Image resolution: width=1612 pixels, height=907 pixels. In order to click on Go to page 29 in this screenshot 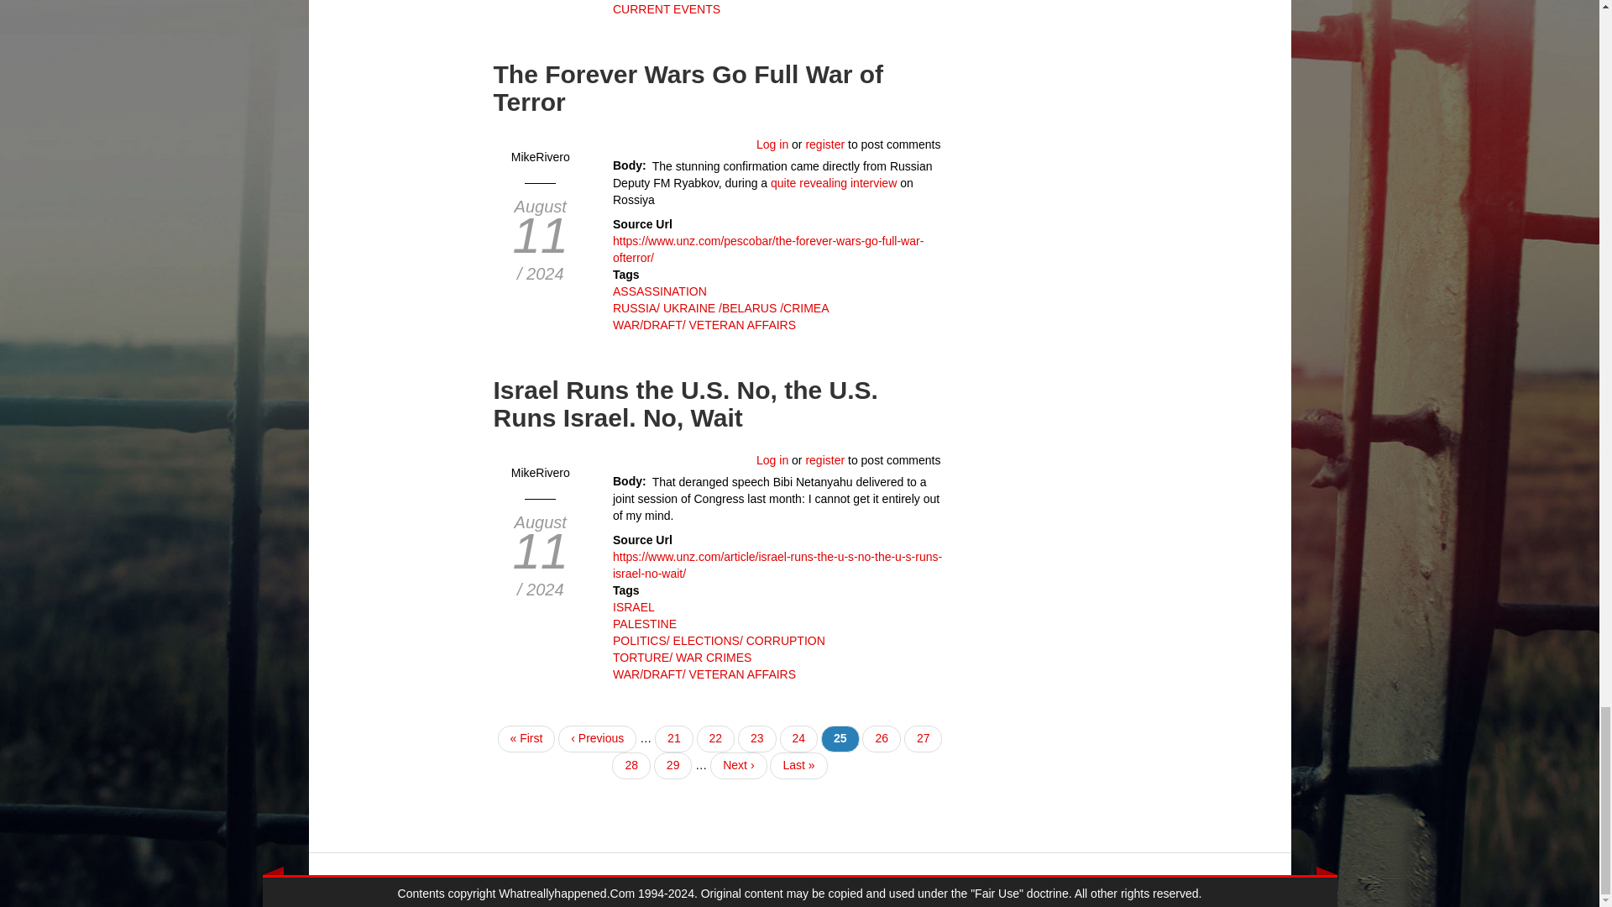, I will do `click(673, 766)`.